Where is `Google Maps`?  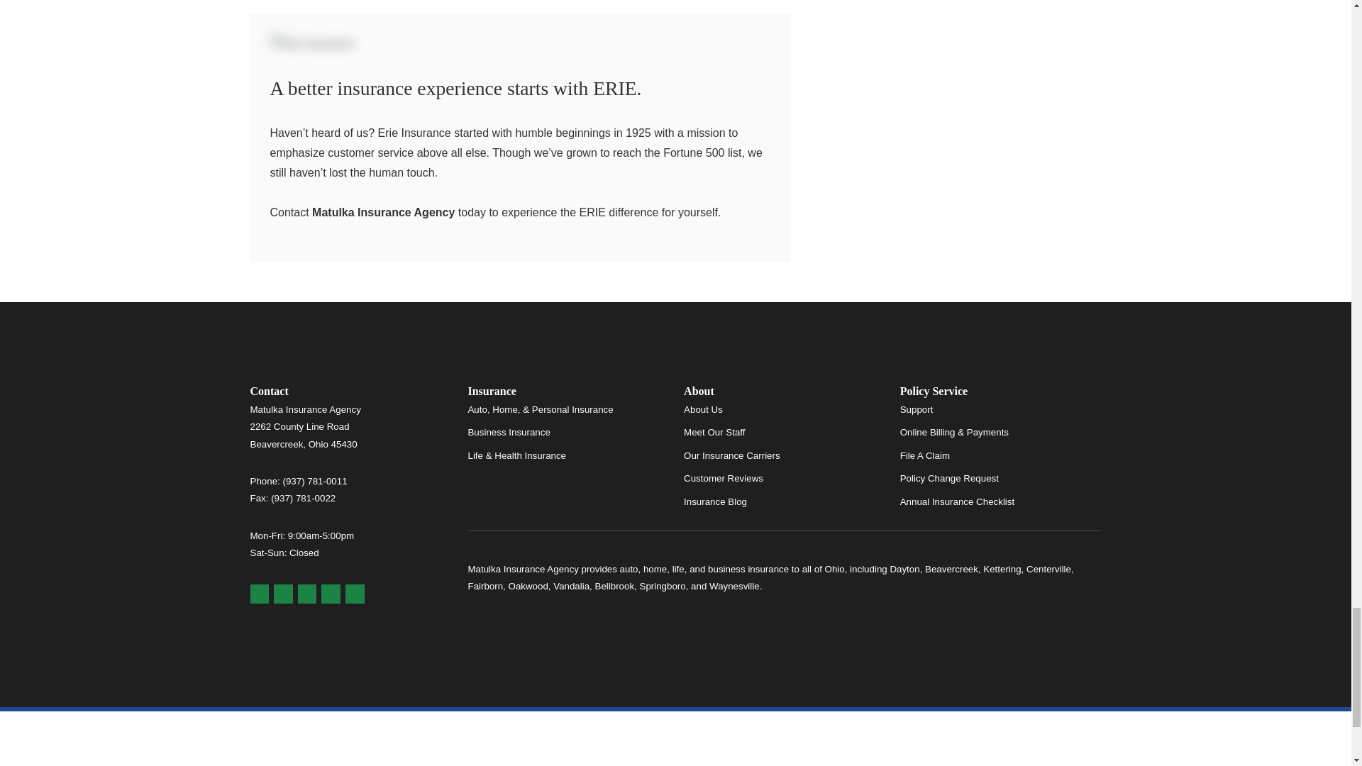 Google Maps is located at coordinates (258, 594).